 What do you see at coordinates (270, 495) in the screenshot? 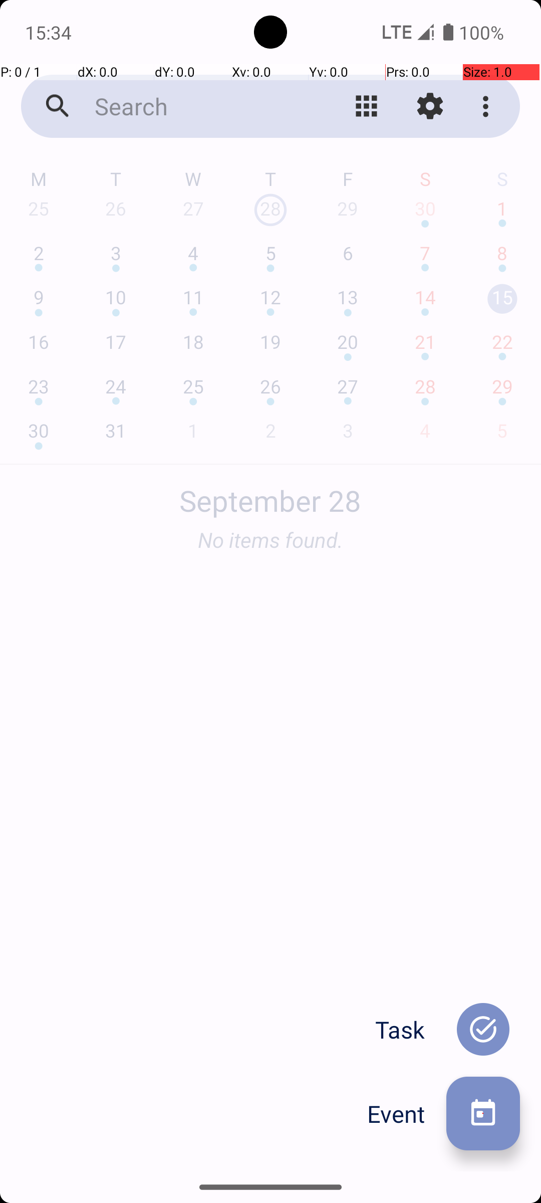
I see `September 28` at bounding box center [270, 495].